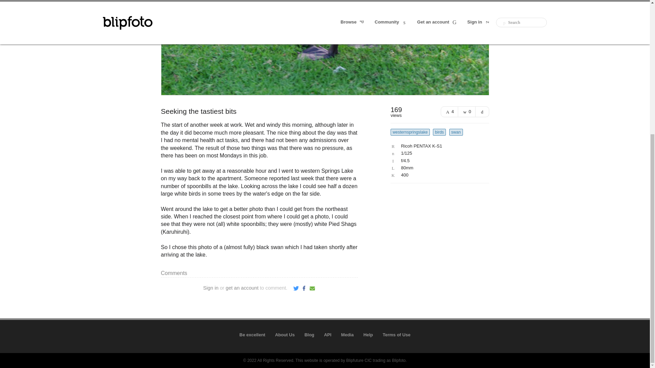  What do you see at coordinates (242, 288) in the screenshot?
I see `get an account` at bounding box center [242, 288].